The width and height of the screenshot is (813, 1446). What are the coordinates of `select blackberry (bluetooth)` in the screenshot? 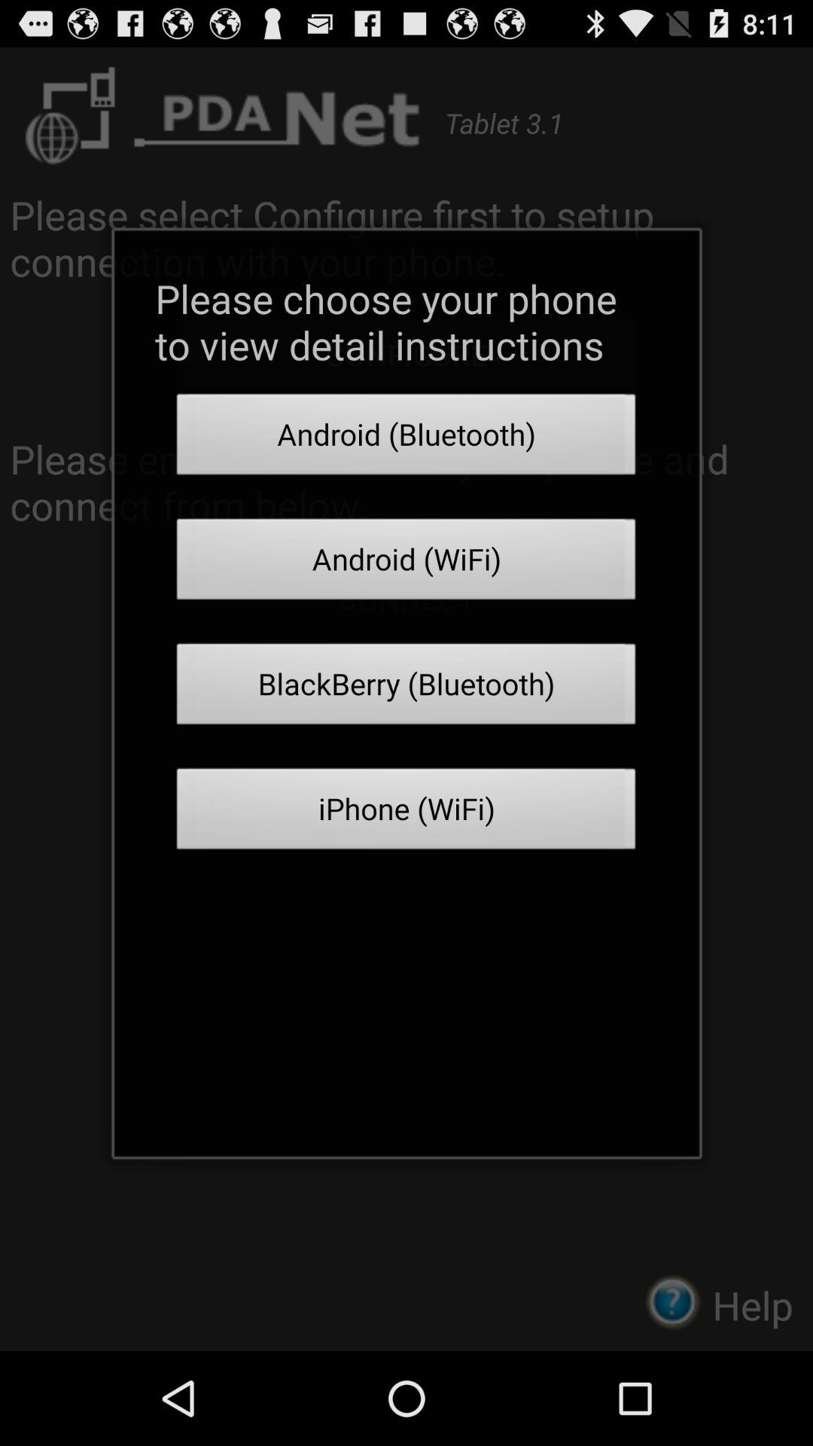 It's located at (406, 688).